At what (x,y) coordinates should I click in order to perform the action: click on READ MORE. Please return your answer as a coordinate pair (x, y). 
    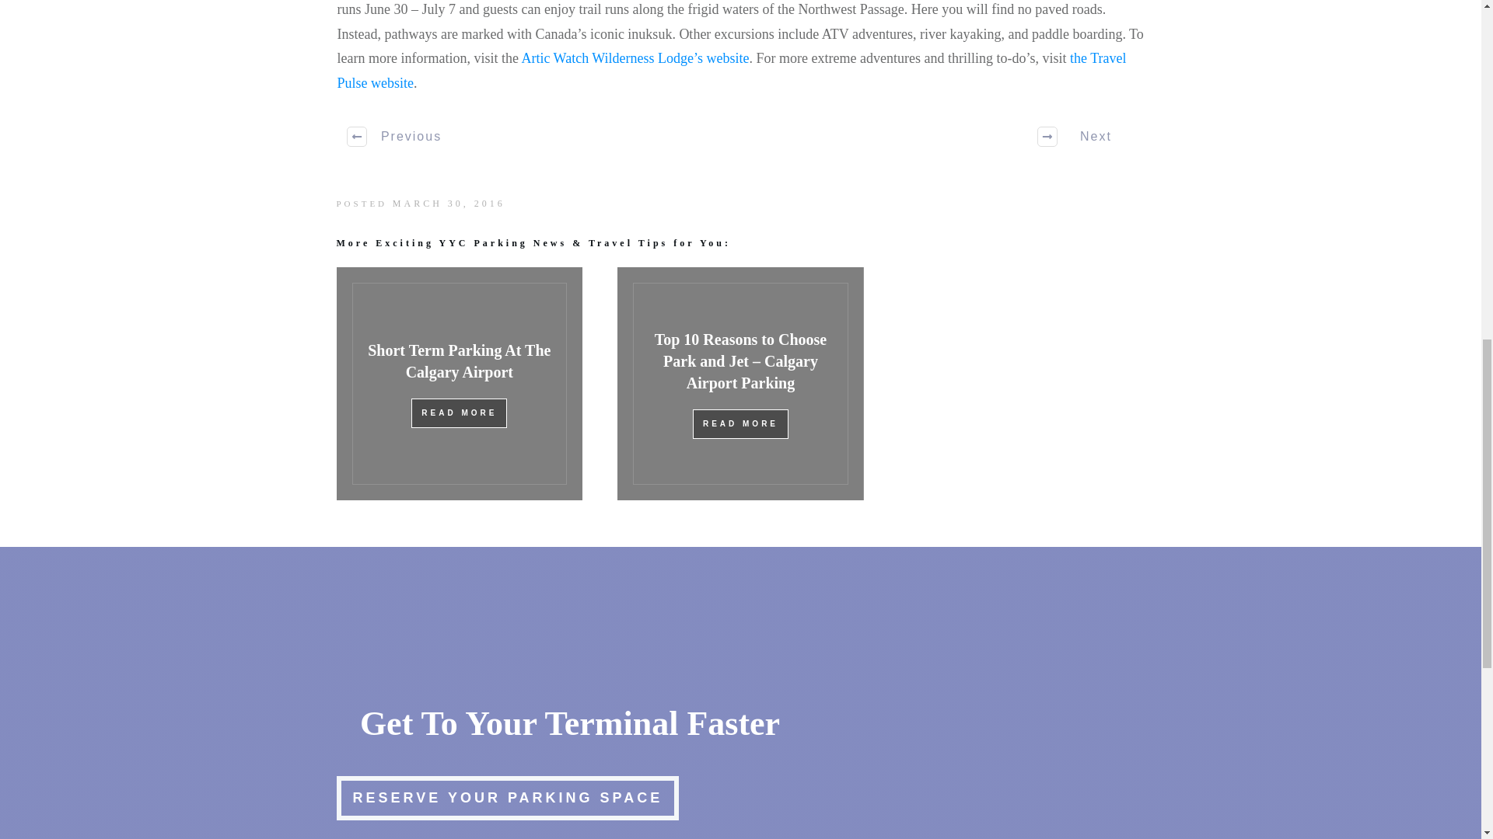
    Looking at the image, I should click on (459, 413).